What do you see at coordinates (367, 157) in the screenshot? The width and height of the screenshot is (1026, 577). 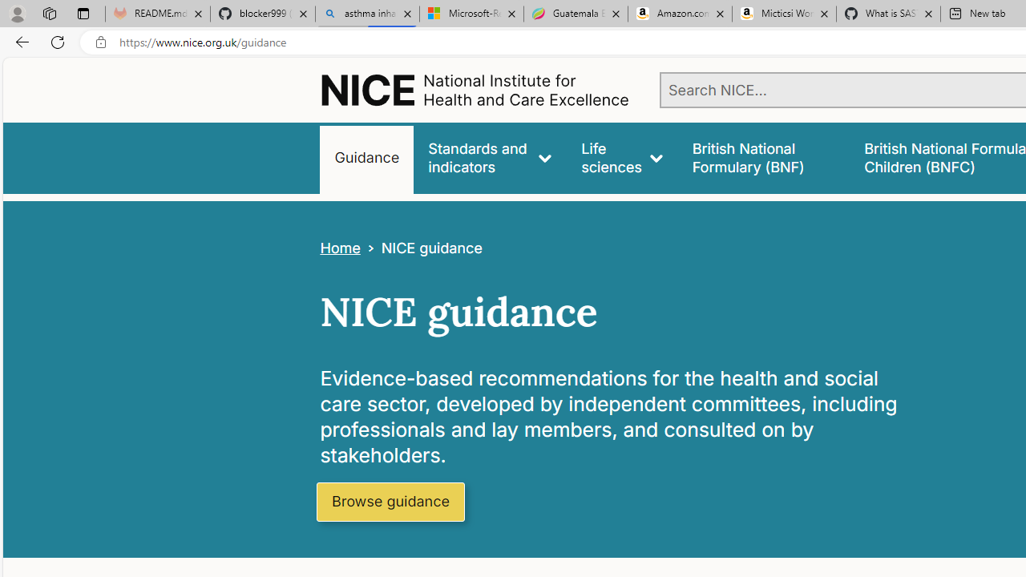 I see `Guidance` at bounding box center [367, 157].